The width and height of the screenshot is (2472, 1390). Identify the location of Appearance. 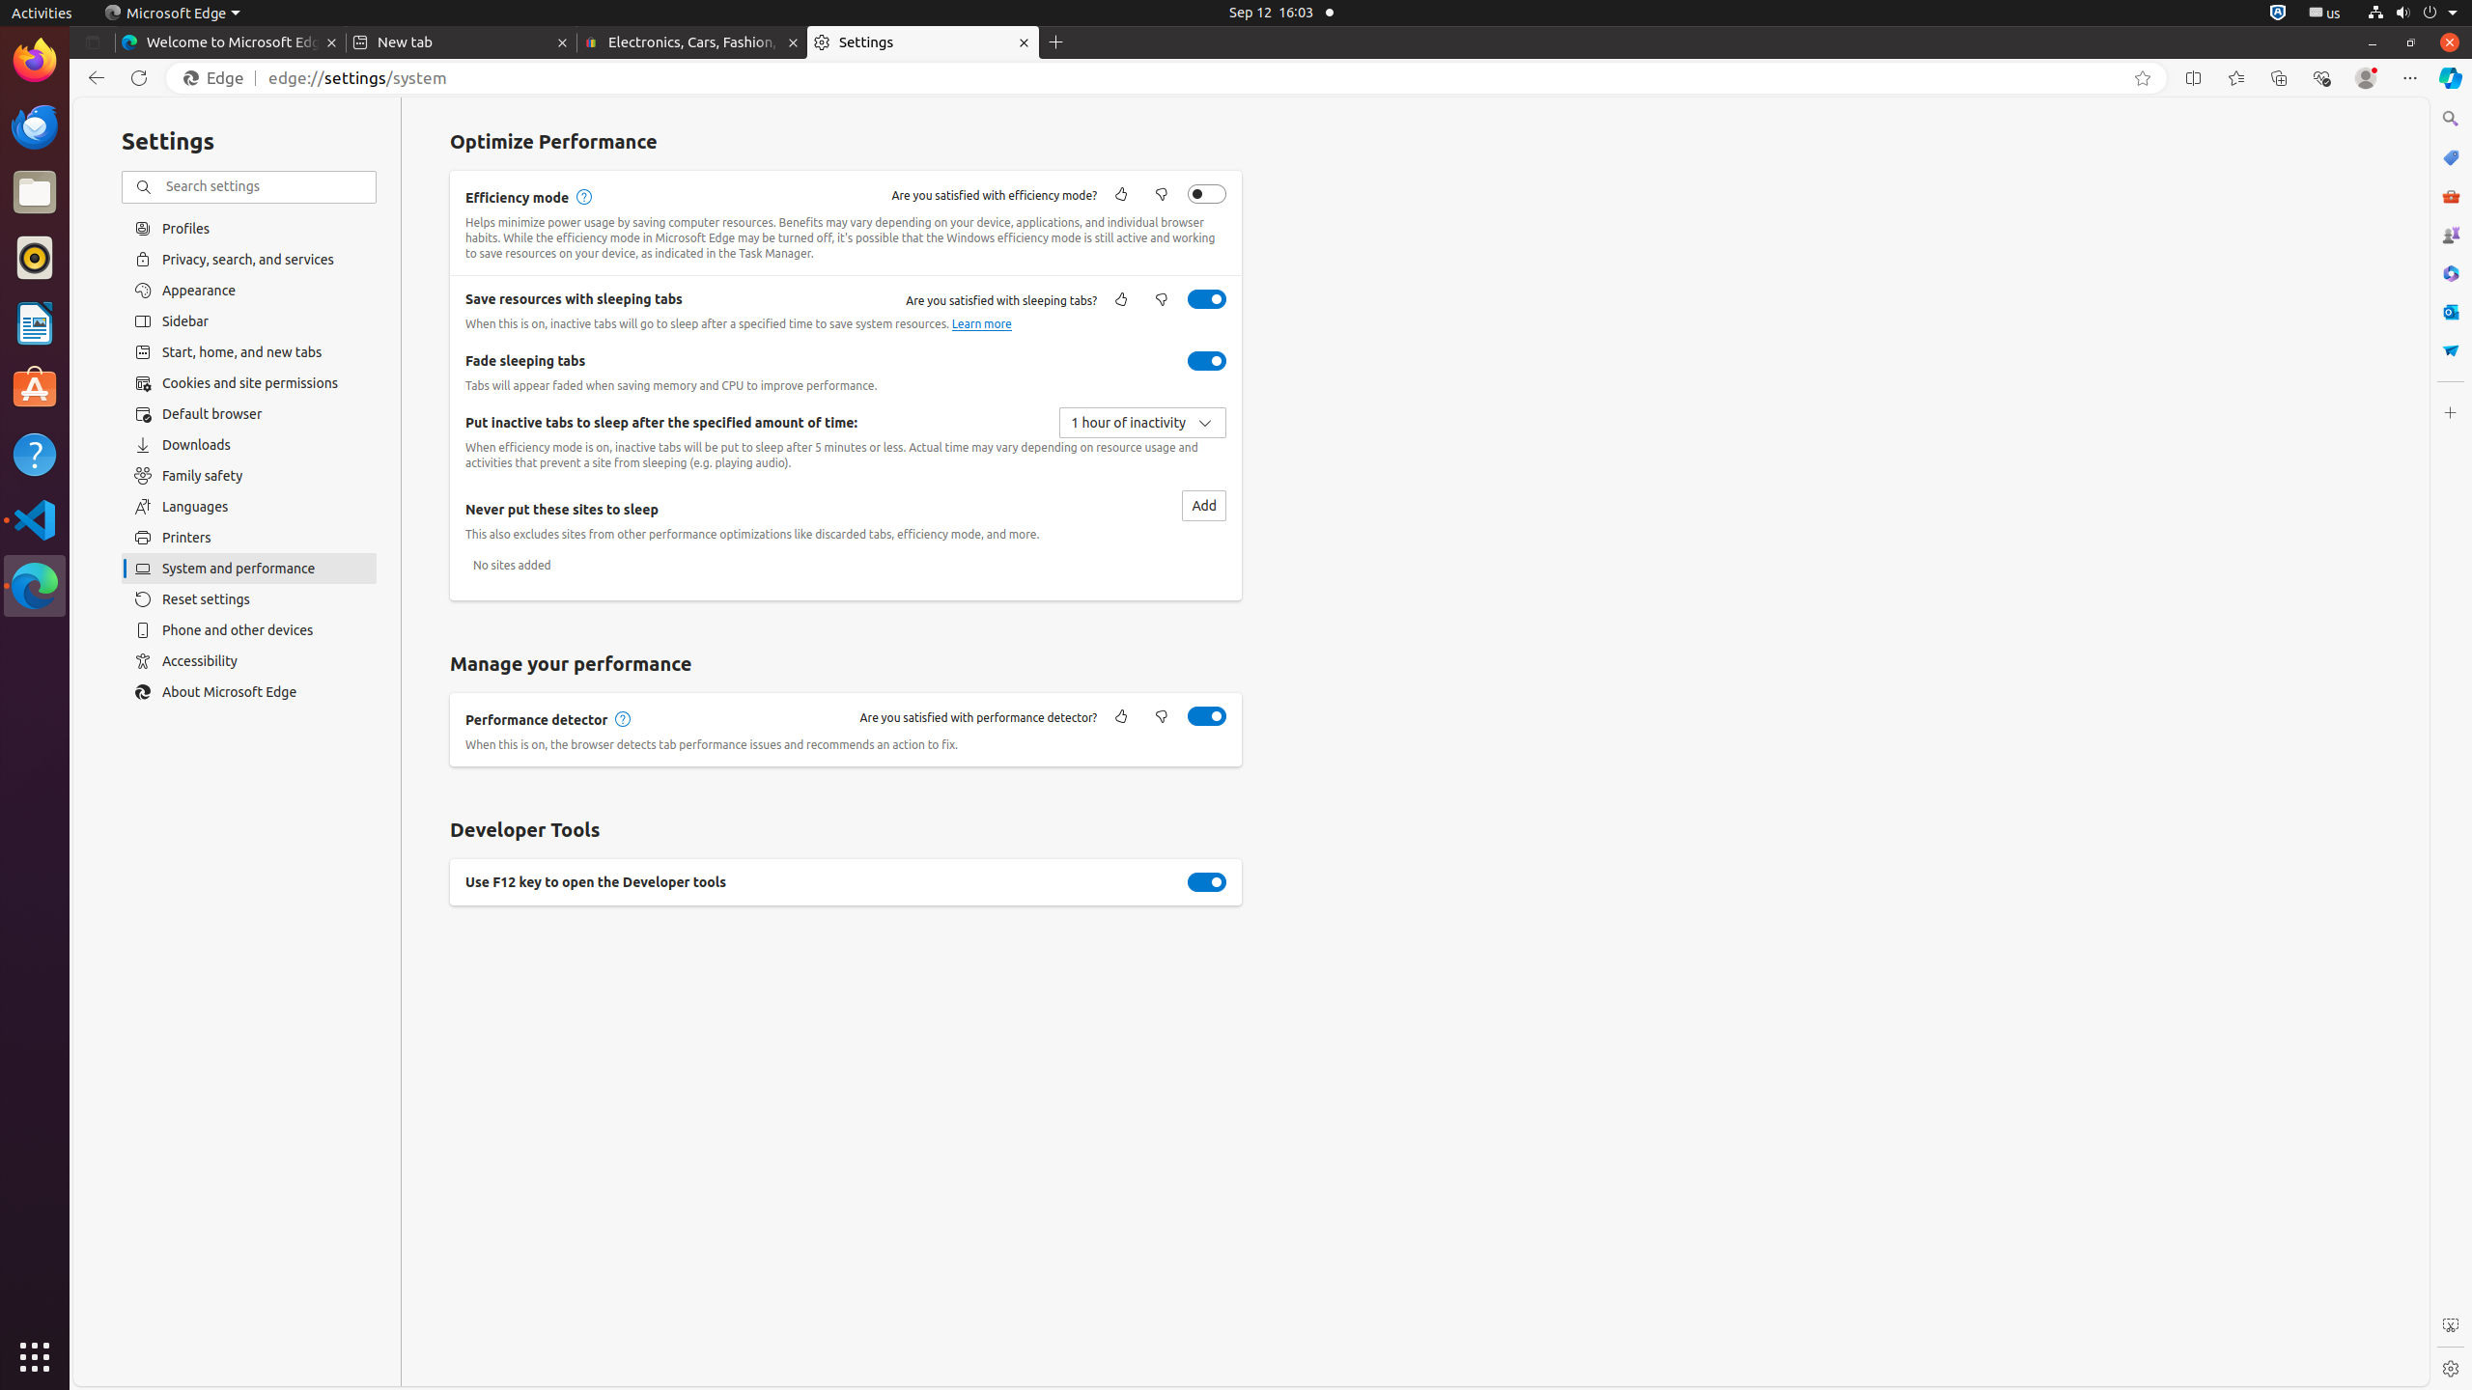
(249, 291).